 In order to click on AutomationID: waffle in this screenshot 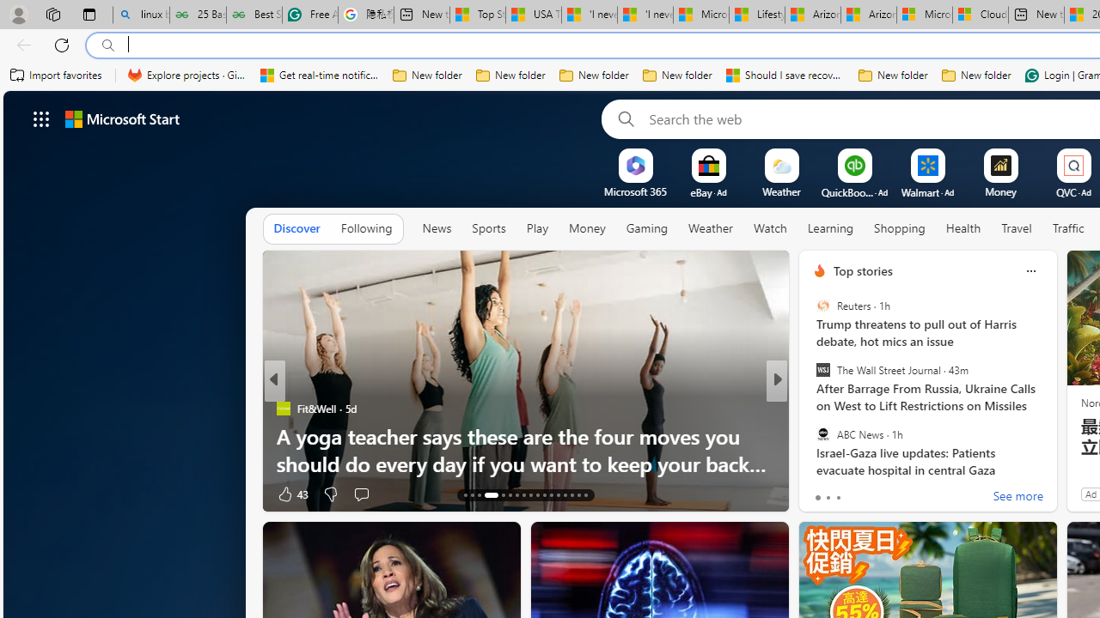, I will do `click(41, 118)`.